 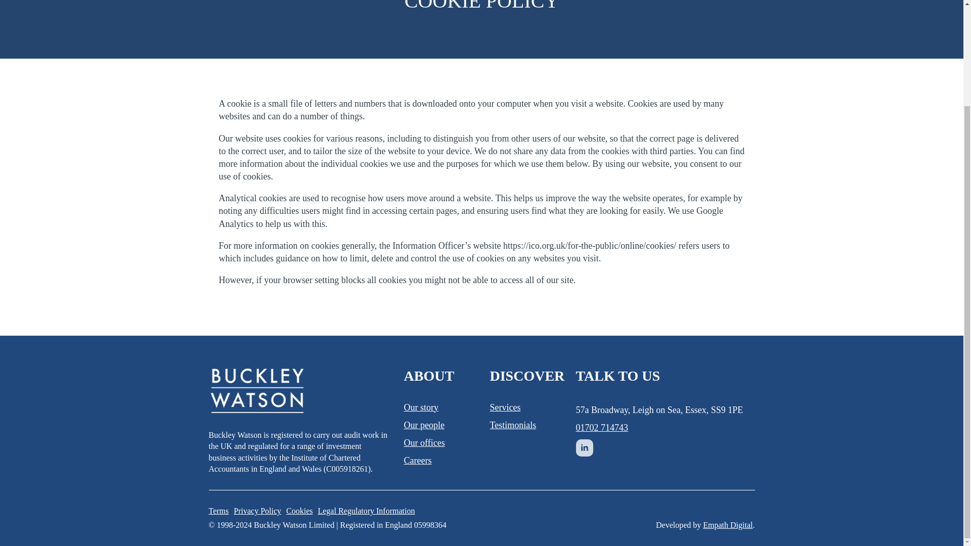 What do you see at coordinates (257, 511) in the screenshot?
I see `Privacy Policy` at bounding box center [257, 511].